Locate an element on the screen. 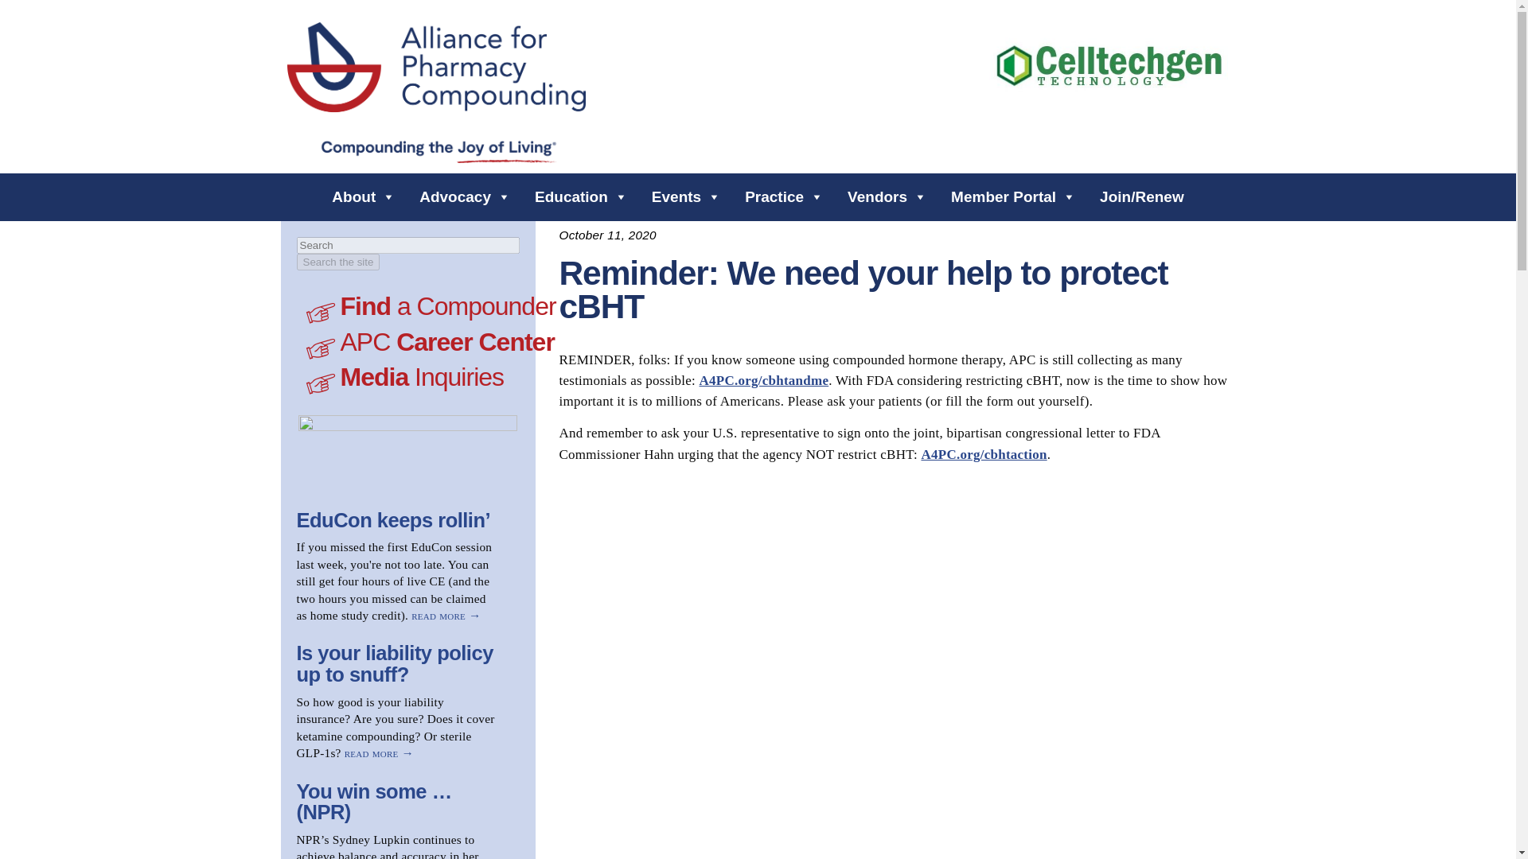 The height and width of the screenshot is (859, 1528). Events is located at coordinates (686, 196).